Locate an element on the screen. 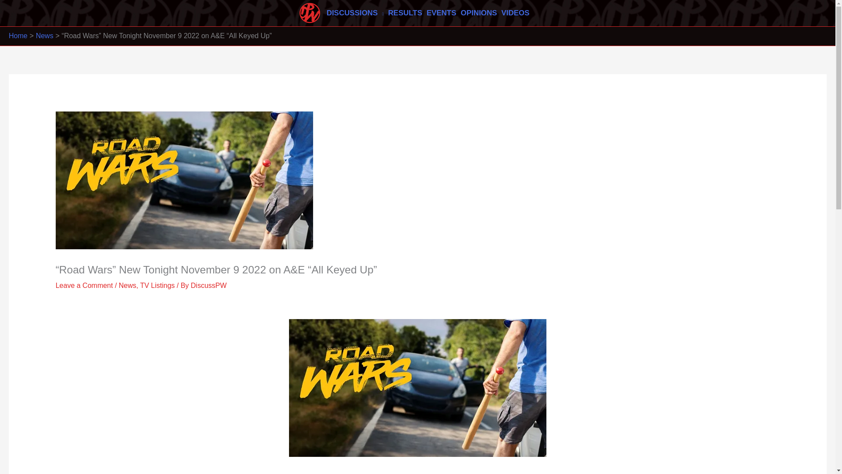 The height and width of the screenshot is (474, 842). Home is located at coordinates (18, 36).